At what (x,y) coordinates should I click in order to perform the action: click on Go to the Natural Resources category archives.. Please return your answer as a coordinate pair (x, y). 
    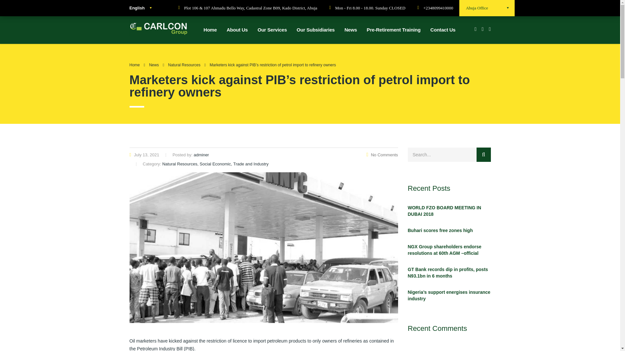
    Looking at the image, I should click on (184, 65).